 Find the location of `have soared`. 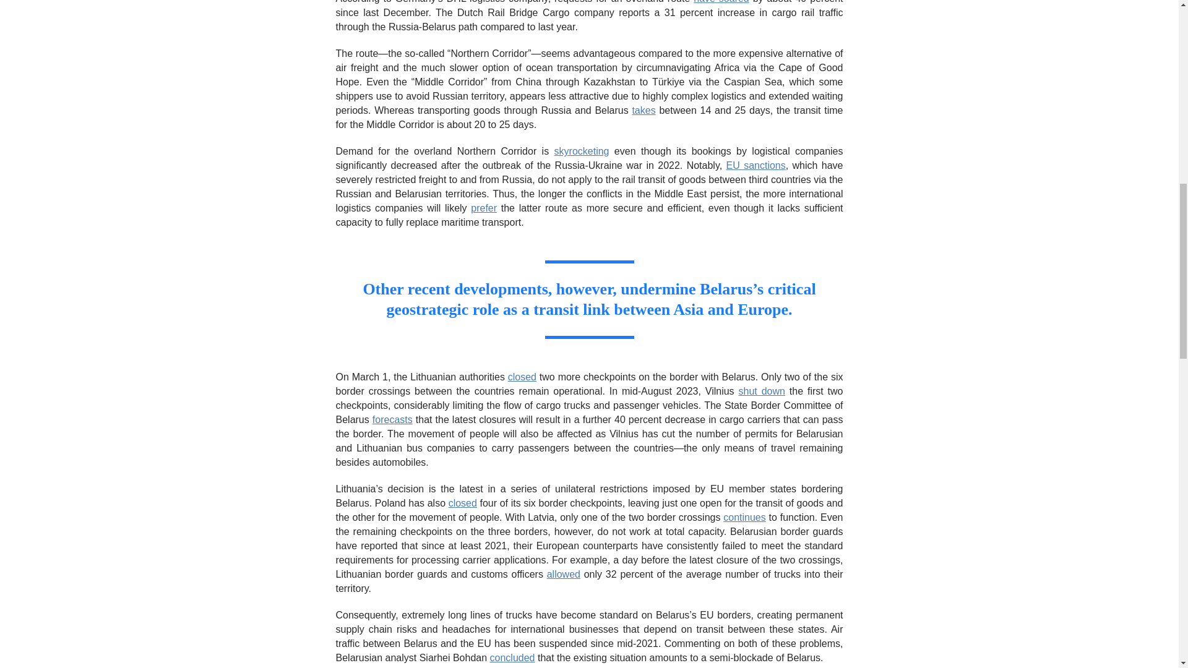

have soared is located at coordinates (721, 2).